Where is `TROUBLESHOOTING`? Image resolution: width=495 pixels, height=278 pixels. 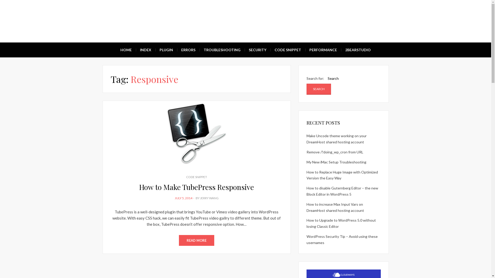
TROUBLESHOOTING is located at coordinates (222, 50).